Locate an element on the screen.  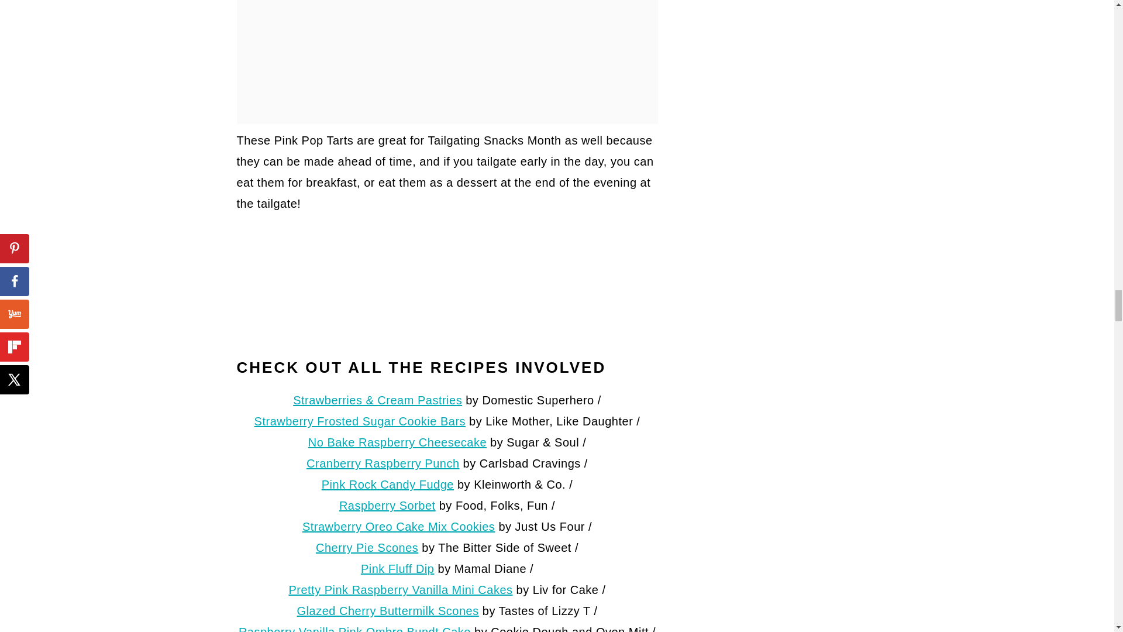
Strawberry Frosted Sugar Cookie Bars is located at coordinates (360, 421).